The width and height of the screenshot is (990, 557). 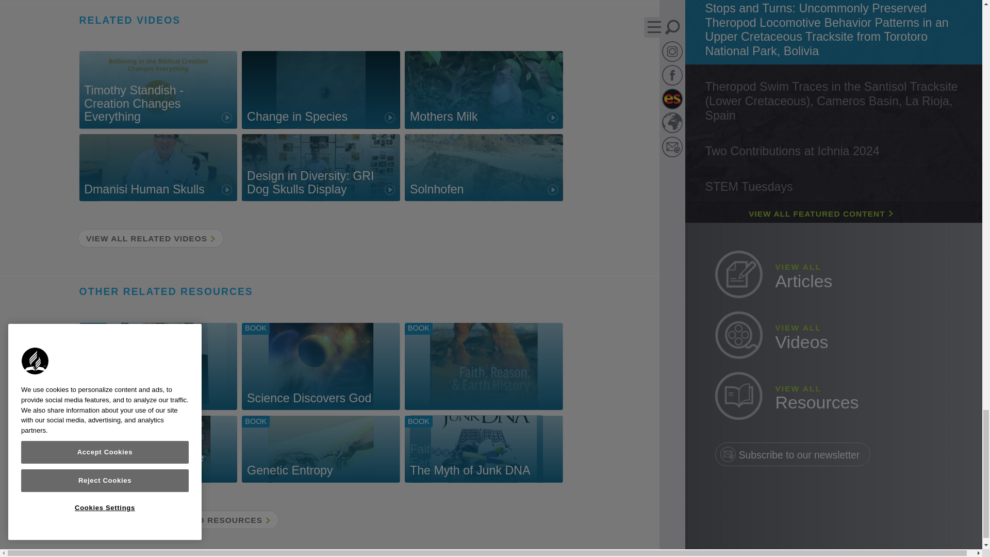 What do you see at coordinates (321, 167) in the screenshot?
I see `Mothers Milk` at bounding box center [321, 167].